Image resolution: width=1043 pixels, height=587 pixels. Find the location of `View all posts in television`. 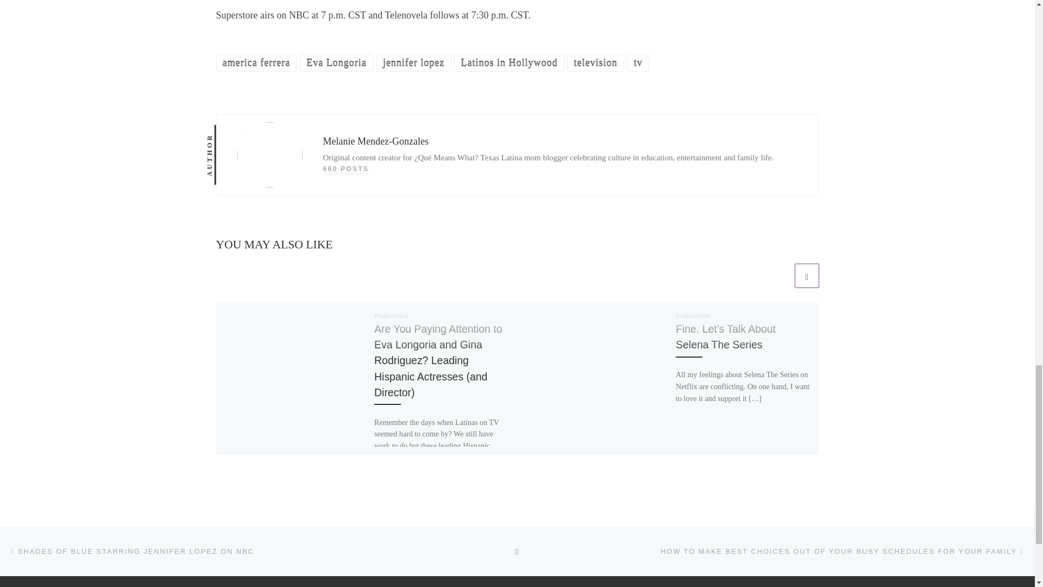

View all posts in television is located at coordinates (595, 63).